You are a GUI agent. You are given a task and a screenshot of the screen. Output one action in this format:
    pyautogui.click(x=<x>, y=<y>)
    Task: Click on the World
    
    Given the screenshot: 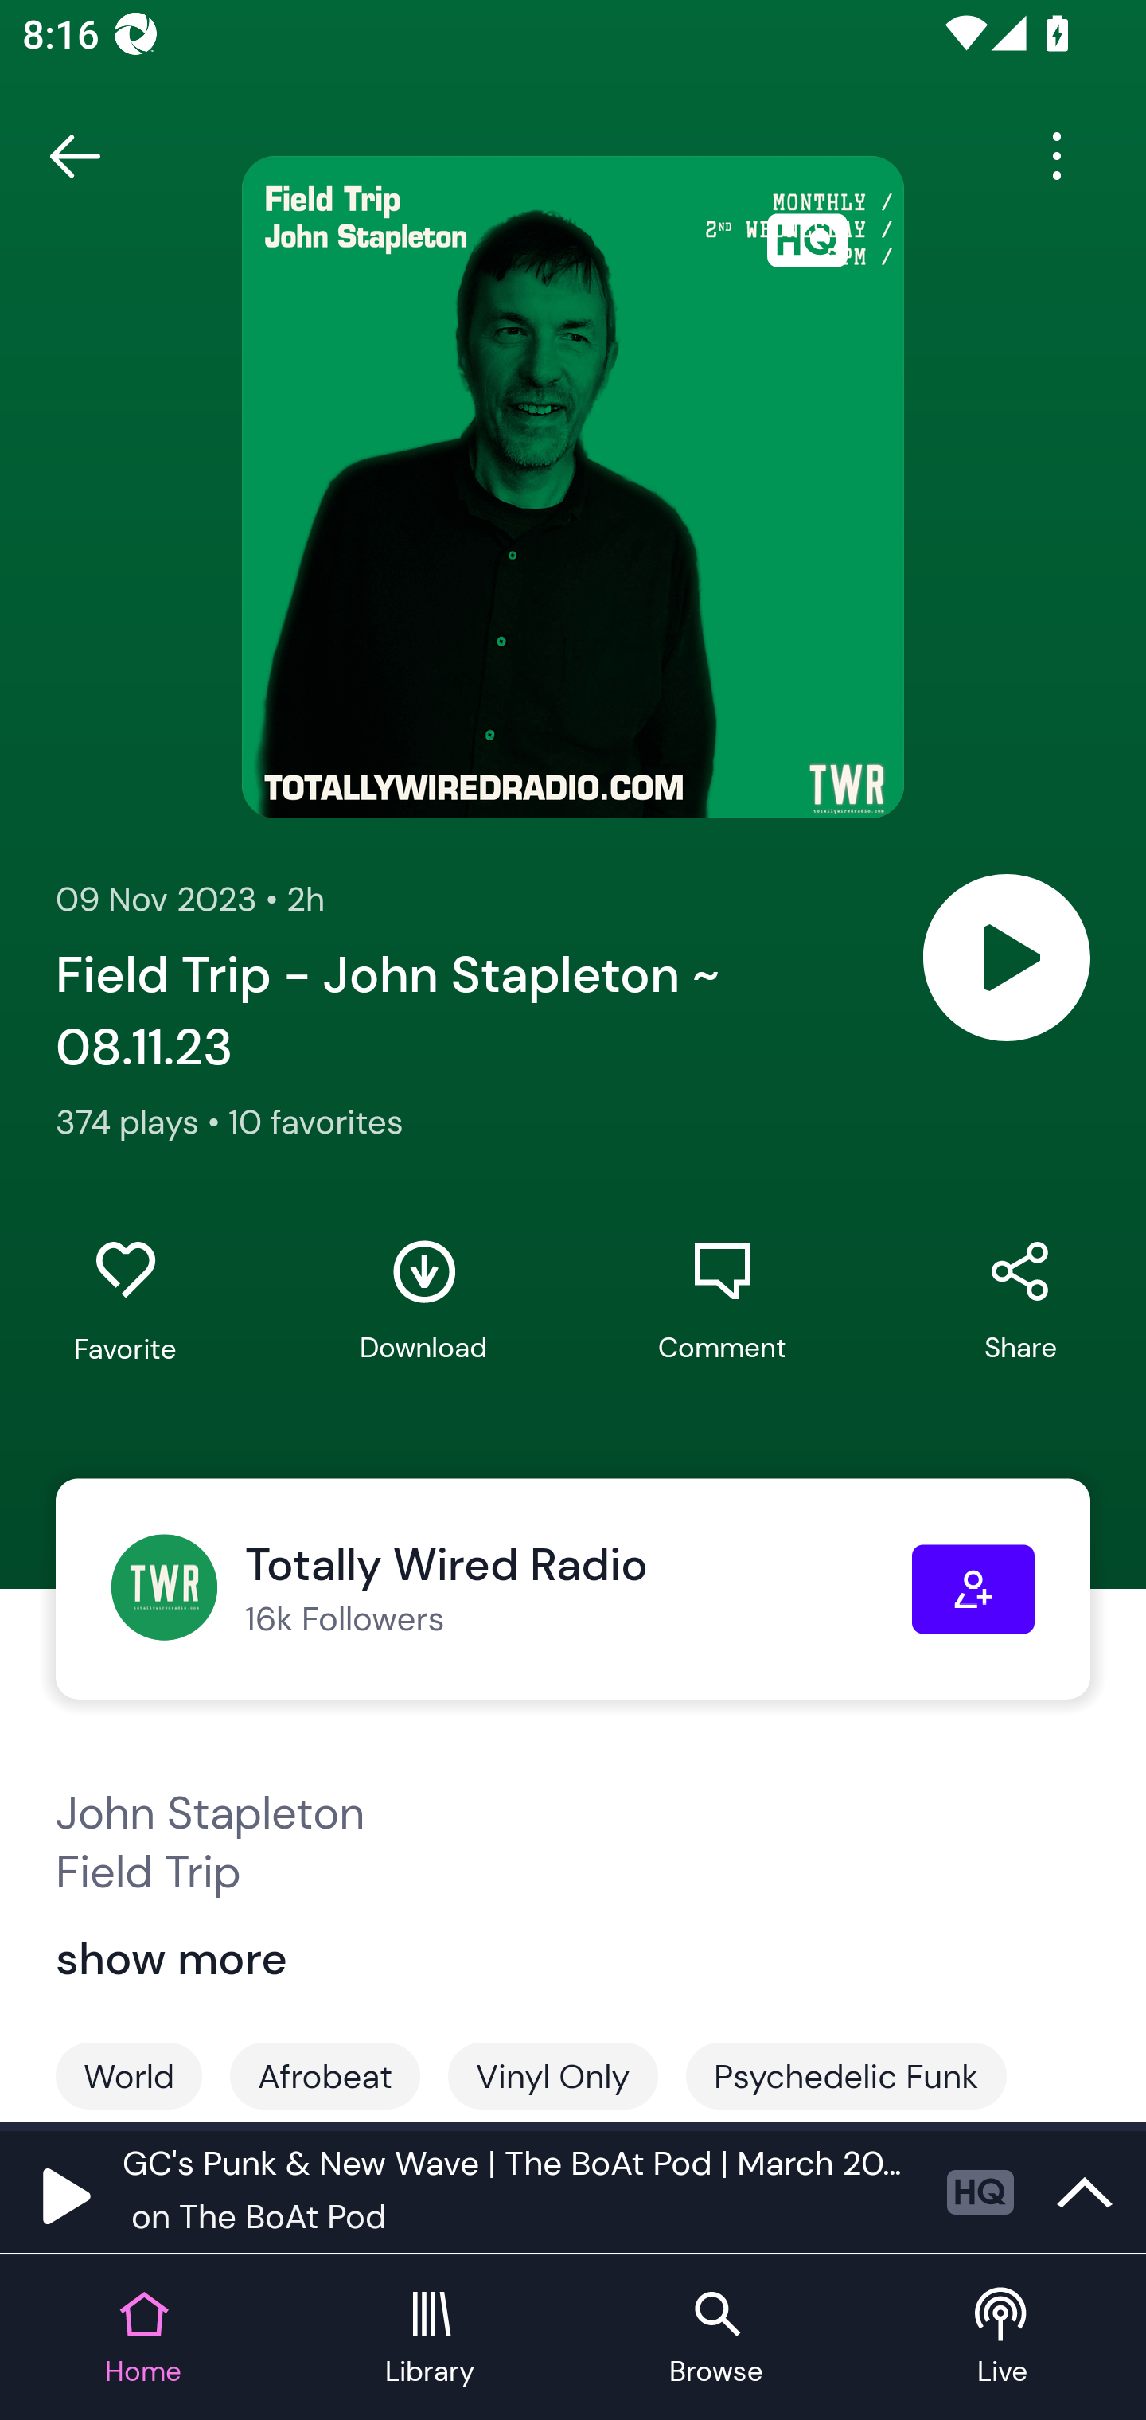 What is the action you would take?
    pyautogui.click(x=129, y=2076)
    